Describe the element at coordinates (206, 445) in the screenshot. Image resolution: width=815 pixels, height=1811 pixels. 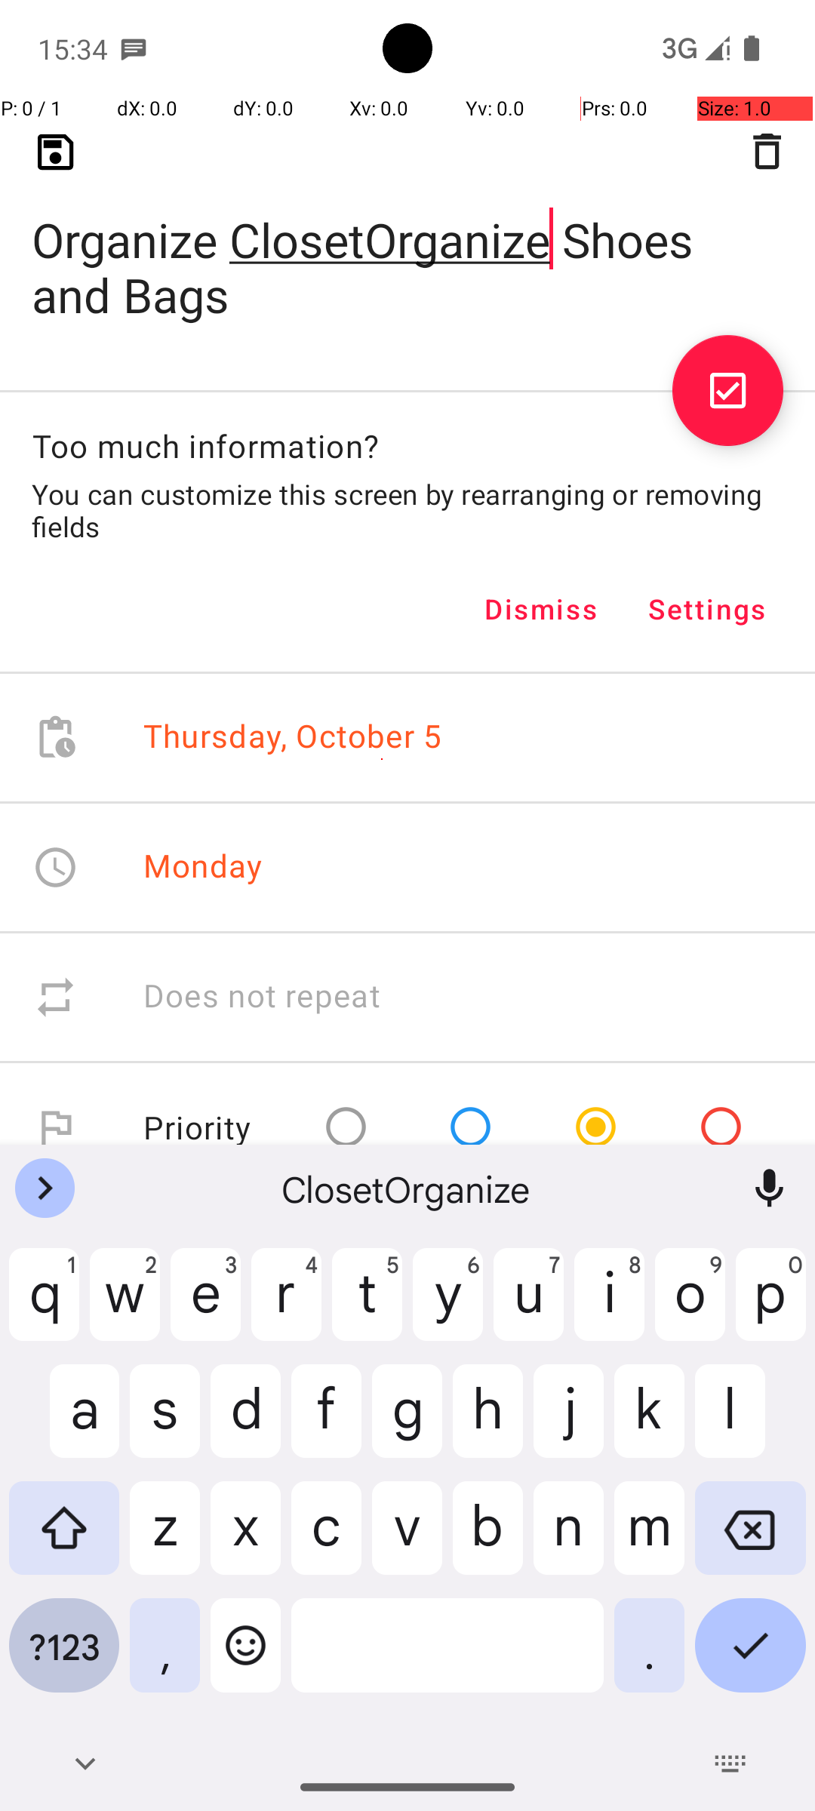
I see `Too much information?` at that location.